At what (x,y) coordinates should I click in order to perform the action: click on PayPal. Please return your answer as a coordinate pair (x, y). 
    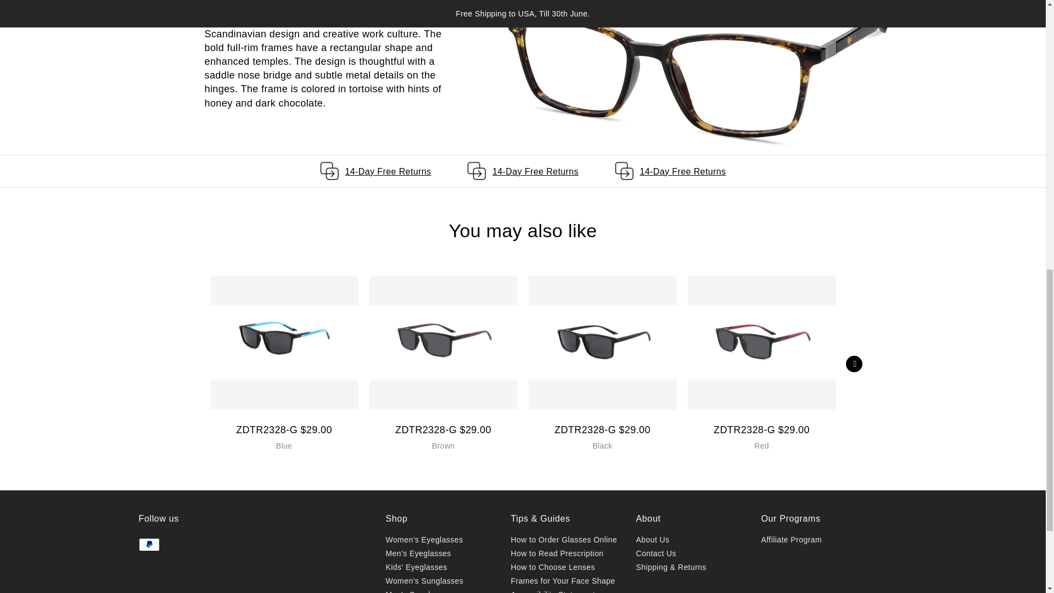
    Looking at the image, I should click on (148, 545).